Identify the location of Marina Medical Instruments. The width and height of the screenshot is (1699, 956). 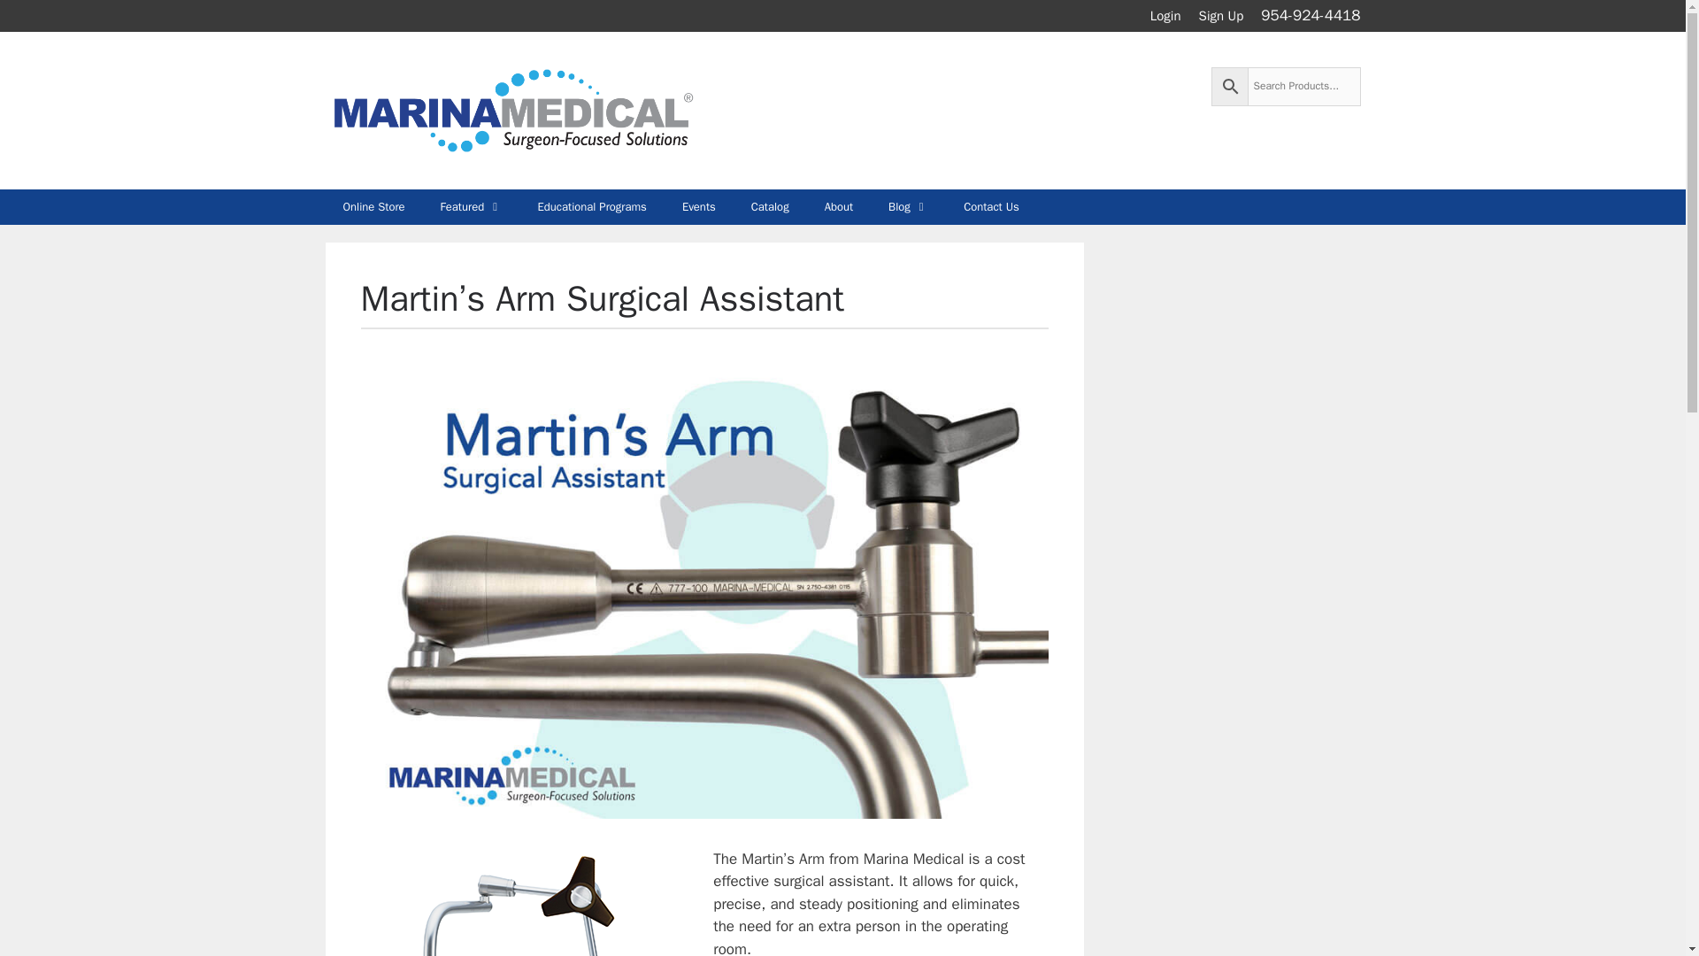
(511, 109).